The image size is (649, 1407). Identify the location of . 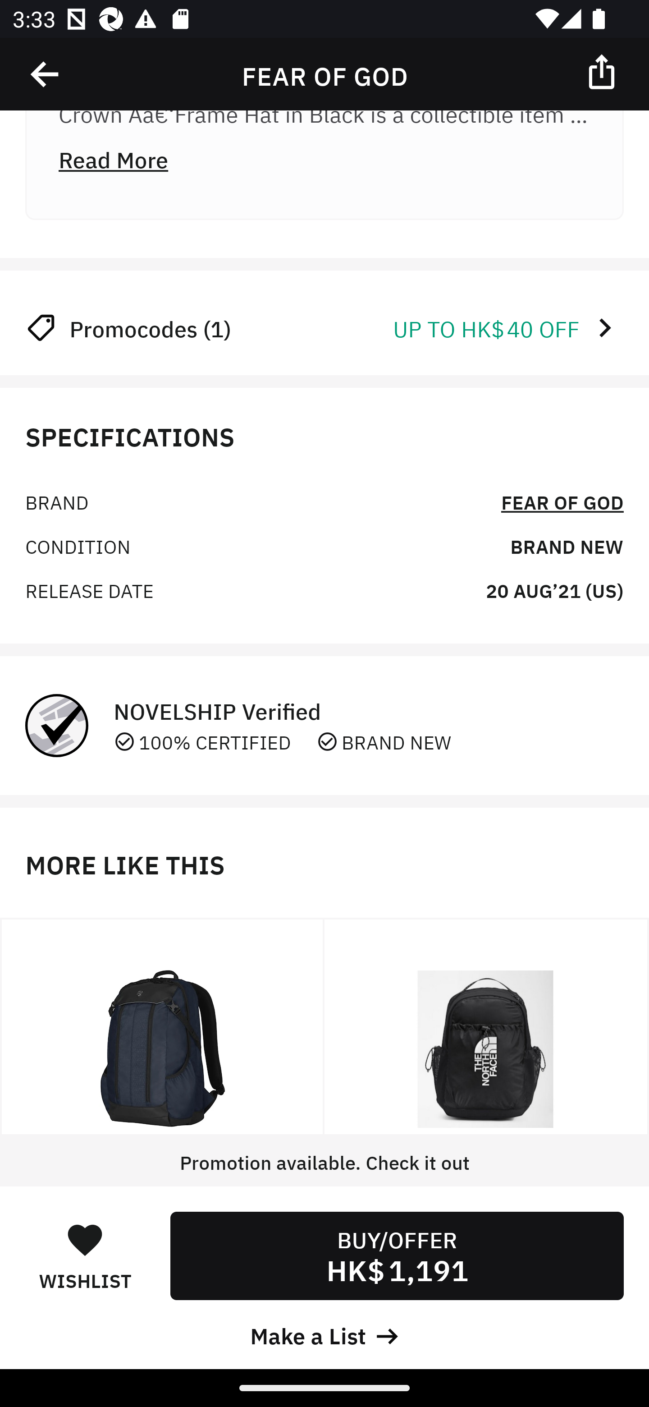
(603, 71).